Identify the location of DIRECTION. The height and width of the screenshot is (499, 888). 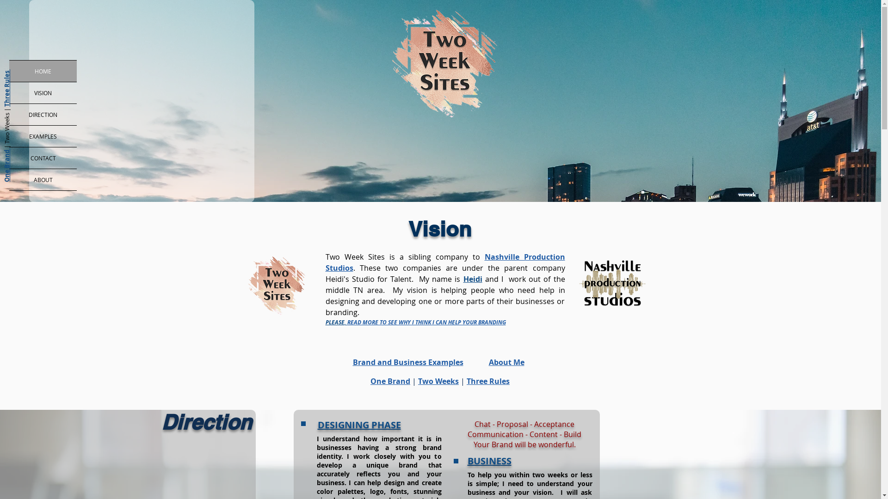
(43, 115).